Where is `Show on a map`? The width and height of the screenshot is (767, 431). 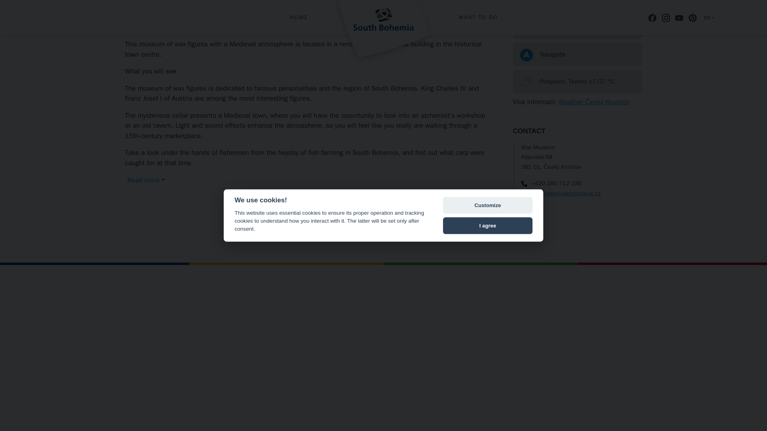
Show on a map is located at coordinates (578, 27).